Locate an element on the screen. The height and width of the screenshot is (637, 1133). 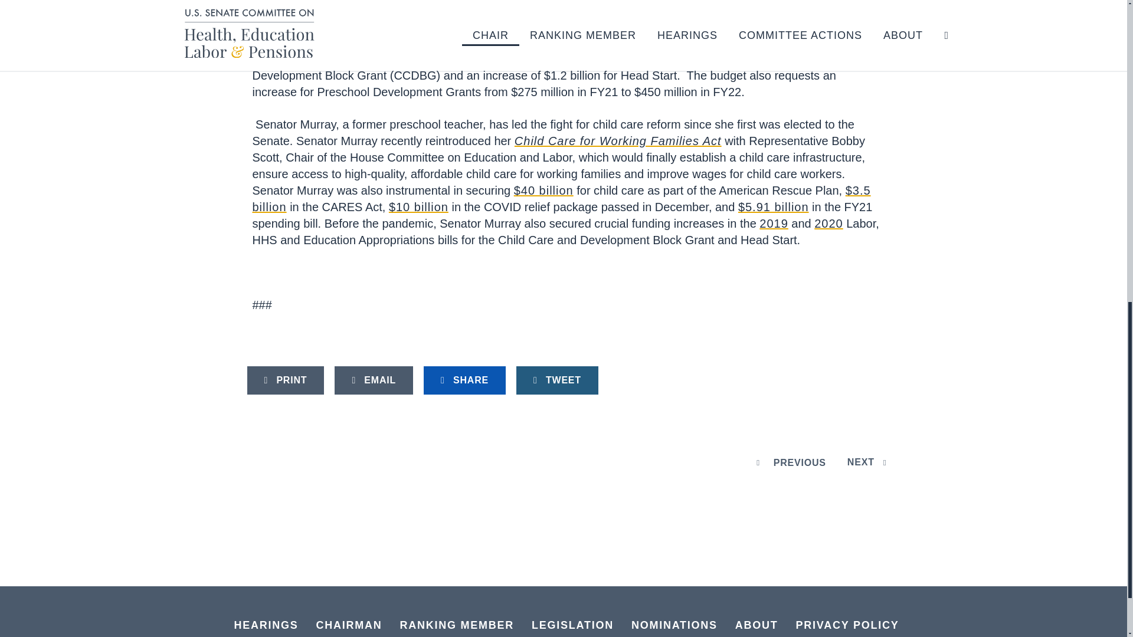
Privacy Policy is located at coordinates (847, 625).